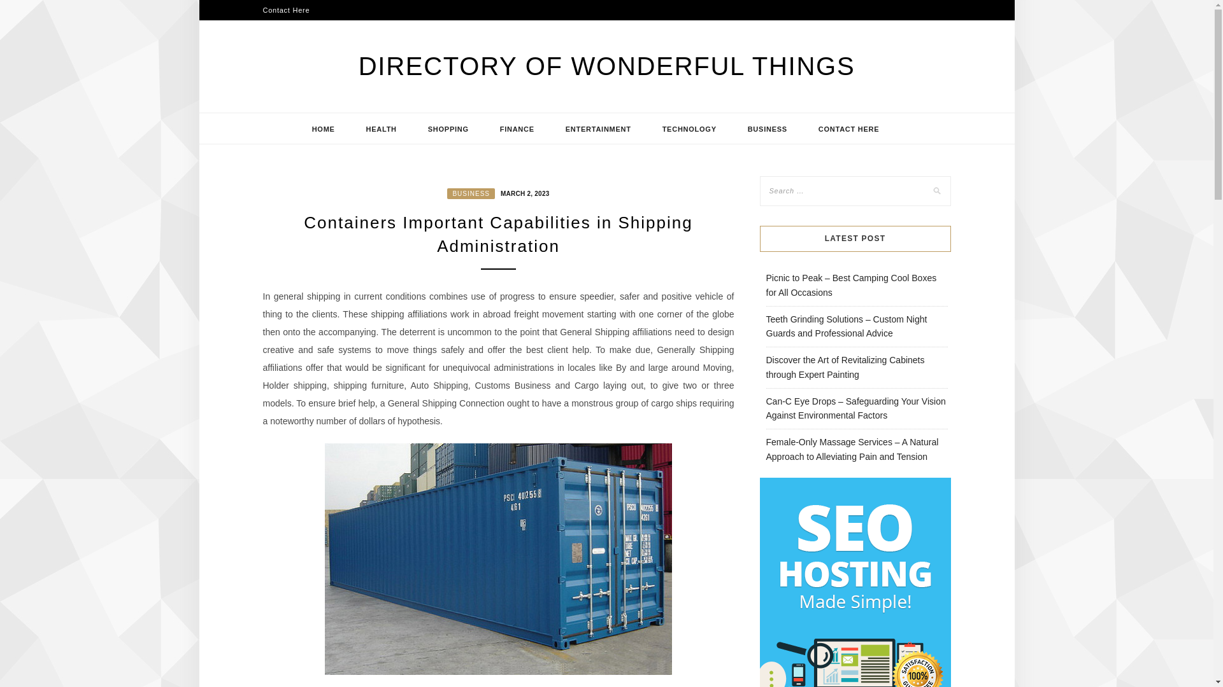 This screenshot has height=687, width=1223. Describe the element at coordinates (285, 10) in the screenshot. I see `Contact Here` at that location.